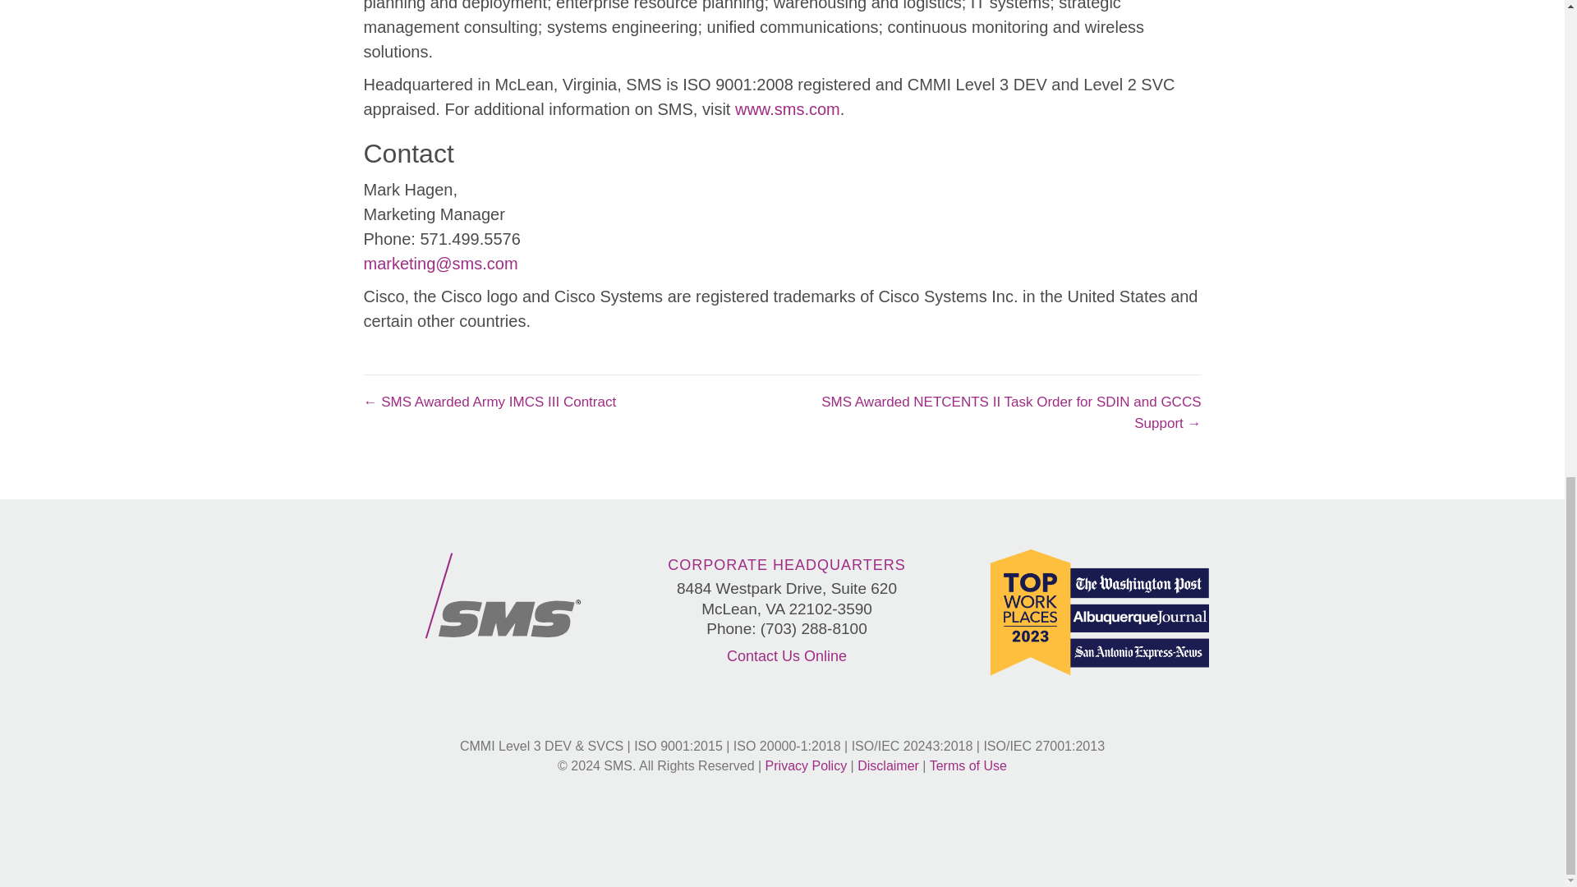 The width and height of the screenshot is (1577, 887). I want to click on Corporate Headquarters, so click(786, 565).